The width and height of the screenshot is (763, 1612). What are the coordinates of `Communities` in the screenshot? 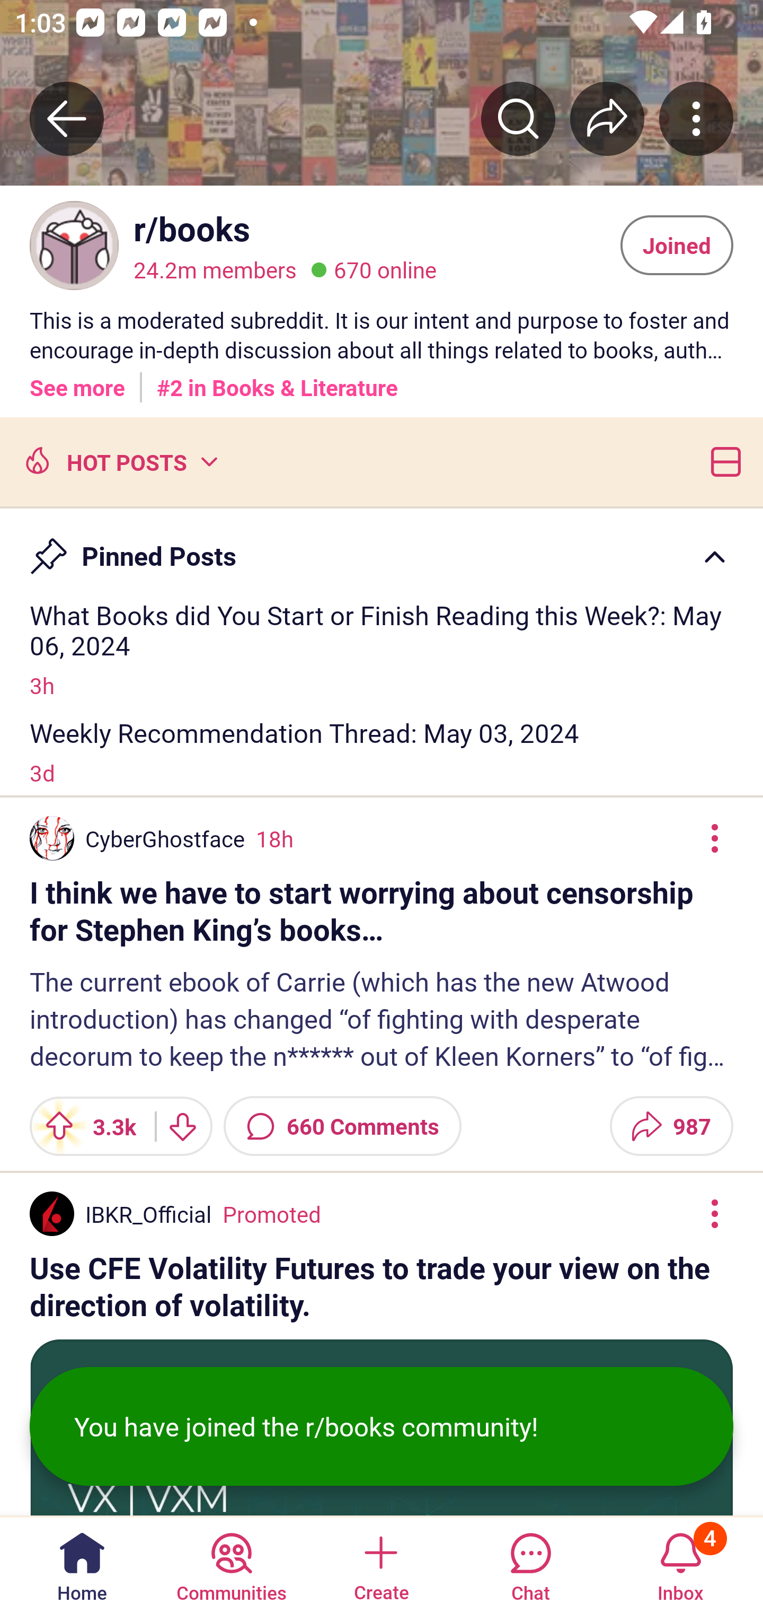 It's located at (231, 1563).